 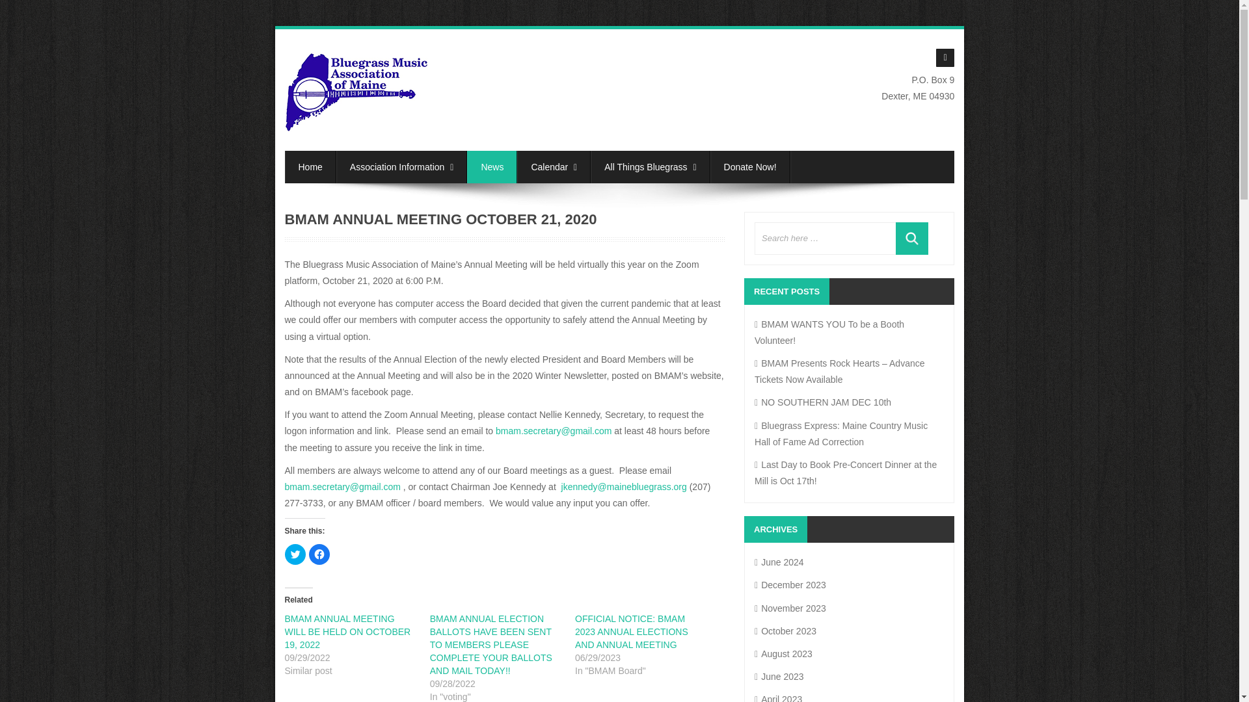 I want to click on Calendar, so click(x=554, y=166).